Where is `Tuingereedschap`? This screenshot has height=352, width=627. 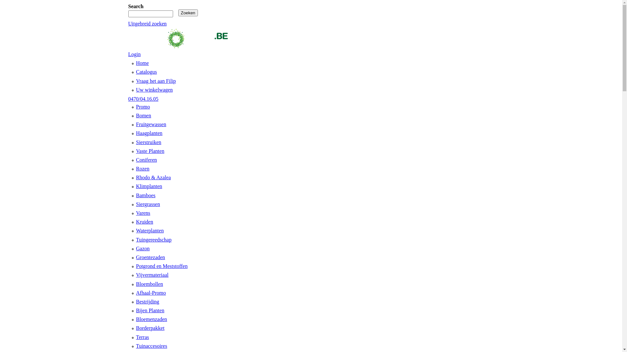 Tuingereedschap is located at coordinates (153, 240).